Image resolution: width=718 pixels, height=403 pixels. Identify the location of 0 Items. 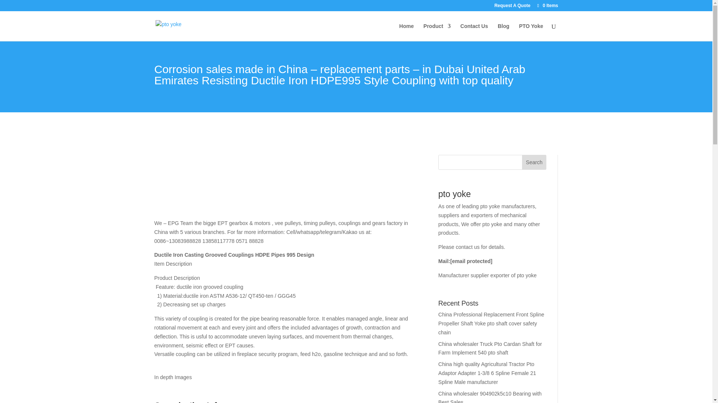
(547, 5).